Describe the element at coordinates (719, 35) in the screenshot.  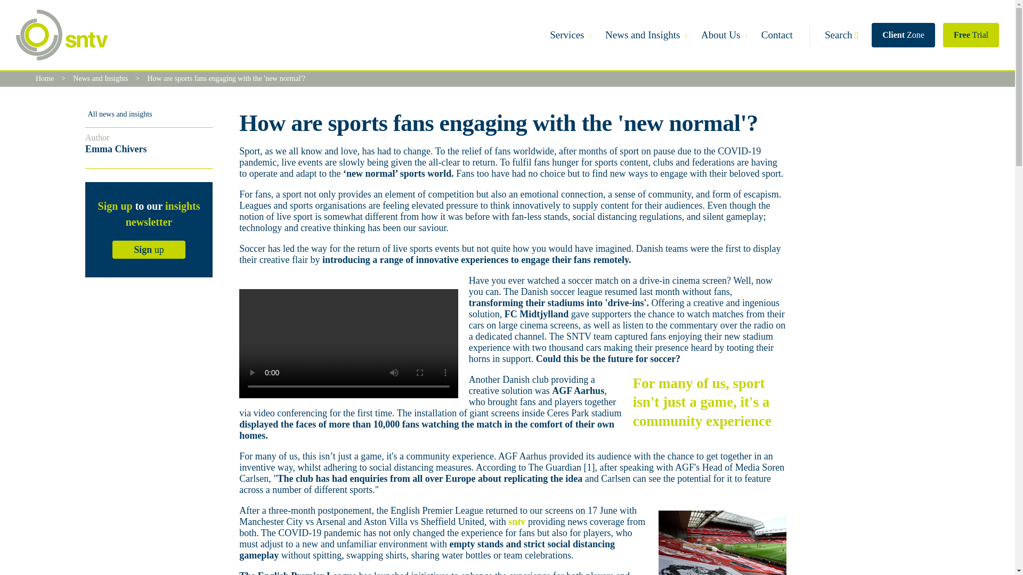
I see `About Us` at that location.